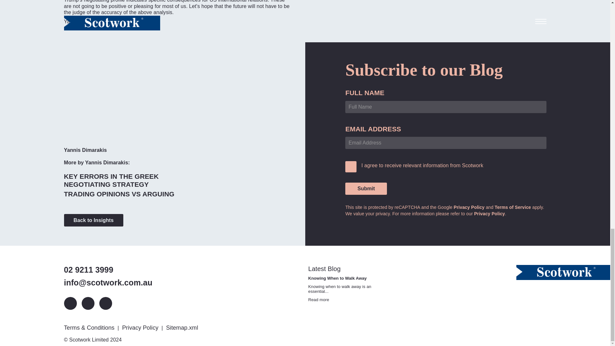  What do you see at coordinates (87, 303) in the screenshot?
I see `twitter` at bounding box center [87, 303].